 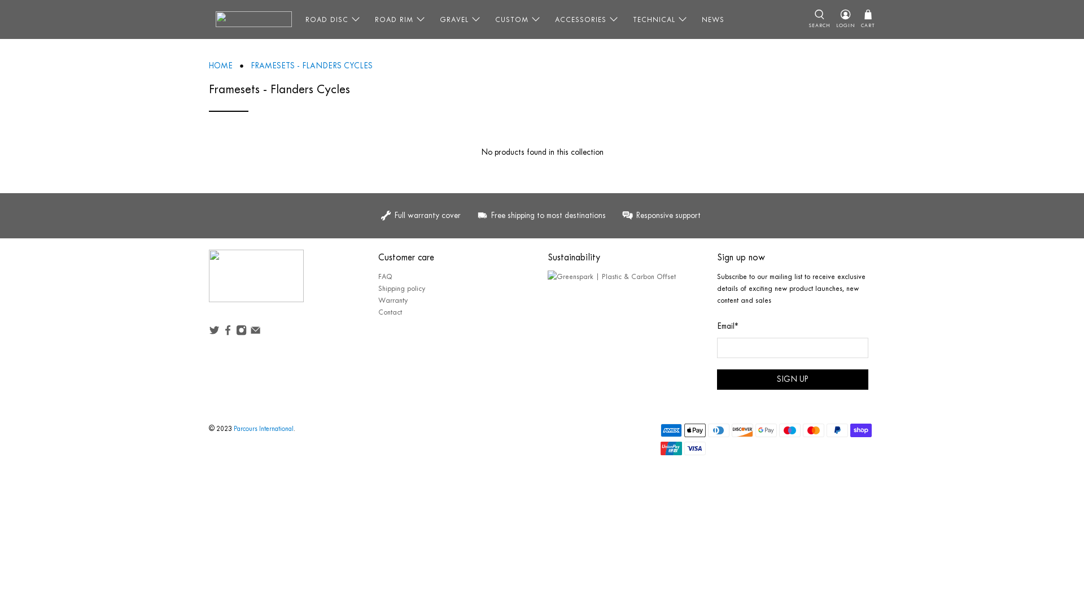 I want to click on ROAD RIM, so click(x=401, y=19).